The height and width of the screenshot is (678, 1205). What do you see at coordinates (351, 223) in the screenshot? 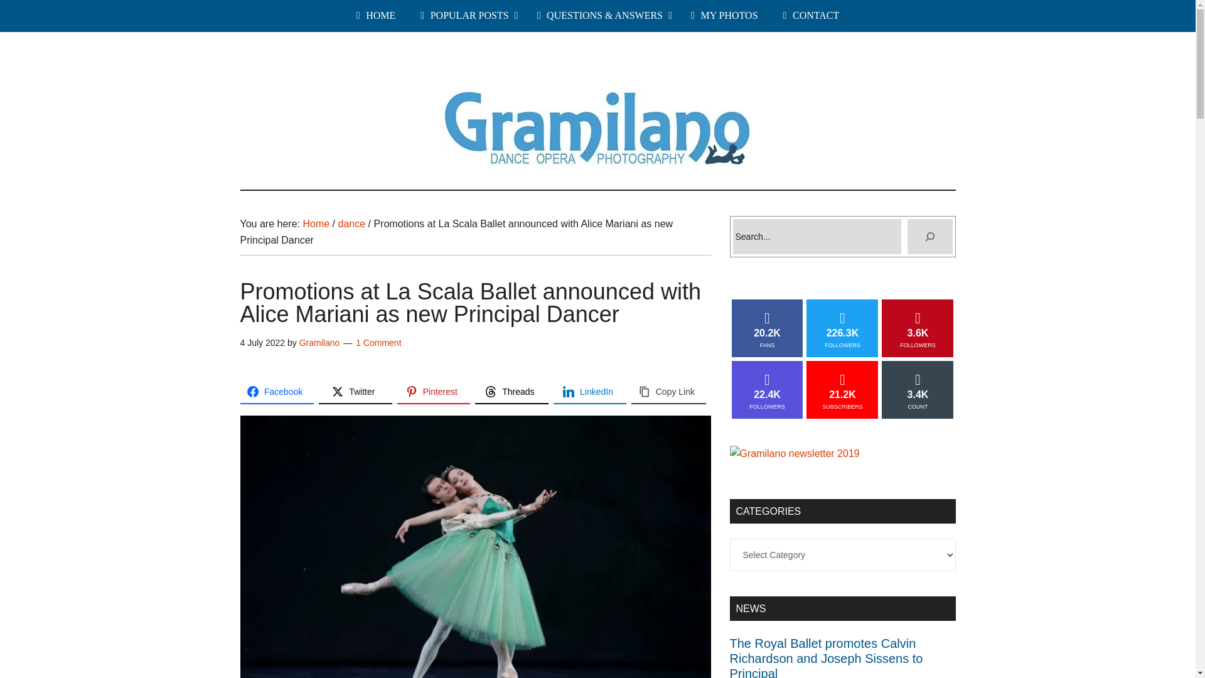
I see `dance` at bounding box center [351, 223].